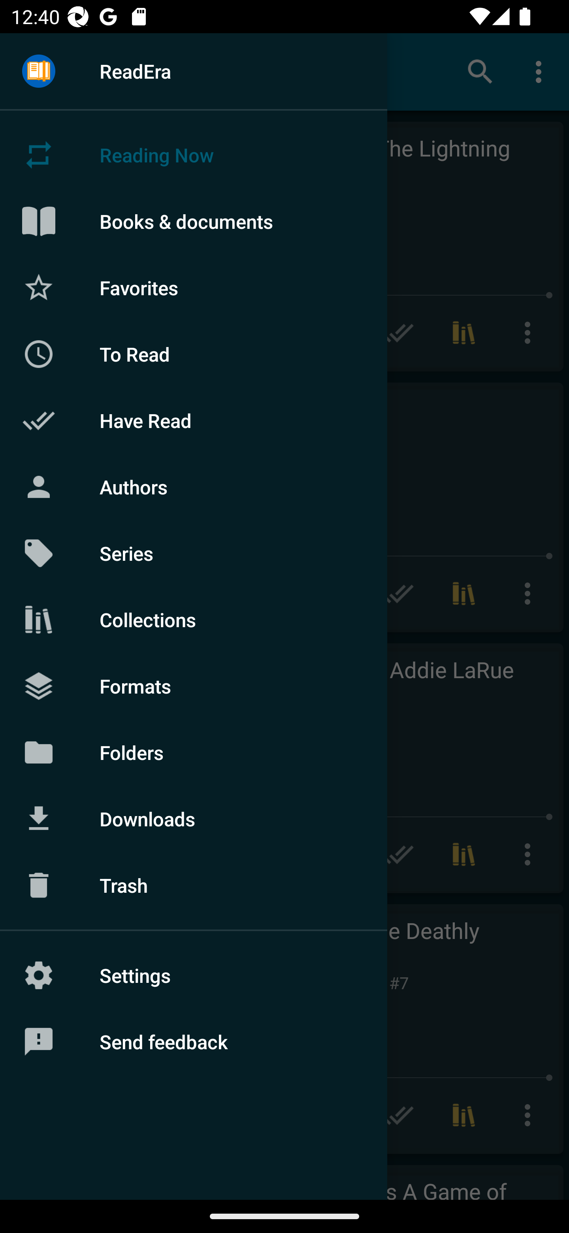 The image size is (569, 1233). What do you see at coordinates (194, 553) in the screenshot?
I see `Series` at bounding box center [194, 553].